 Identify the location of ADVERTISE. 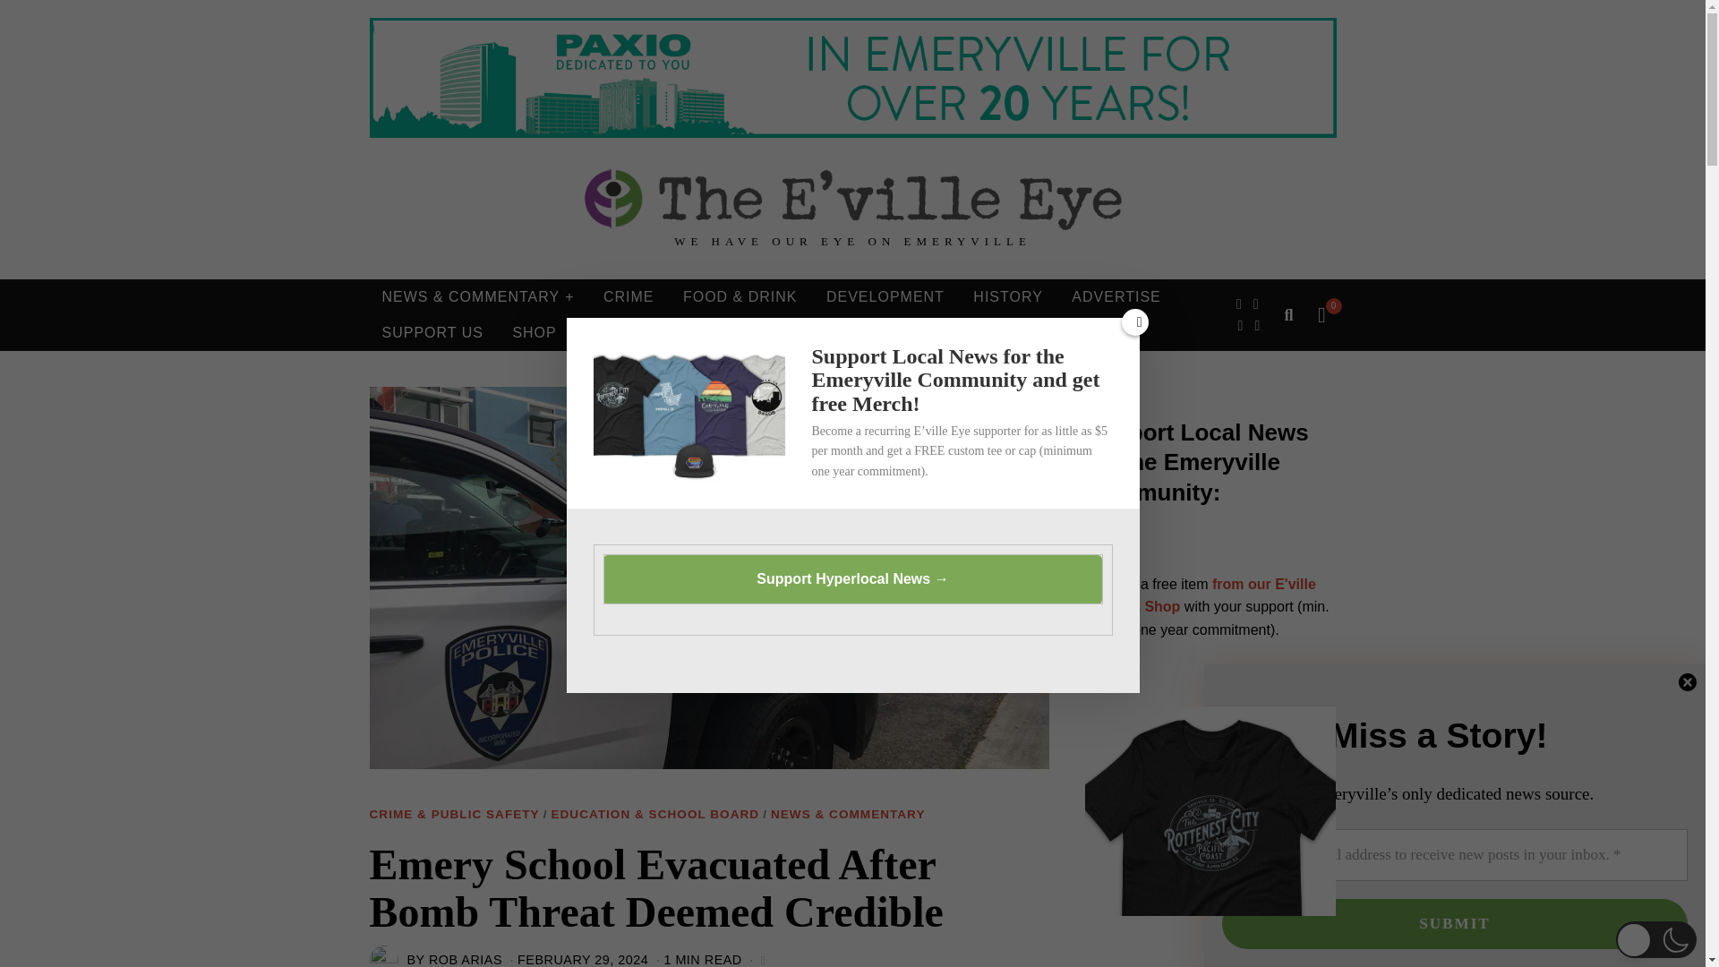
(1116, 297).